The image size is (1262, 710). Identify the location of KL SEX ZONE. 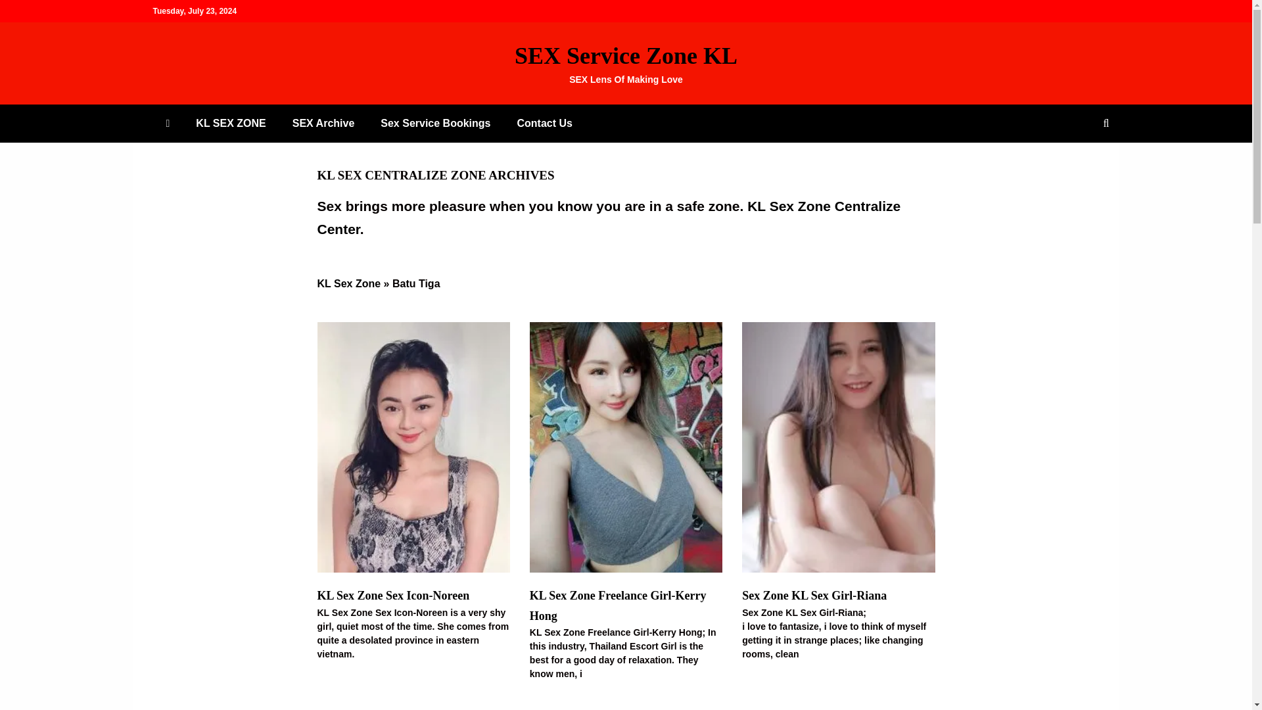
(231, 123).